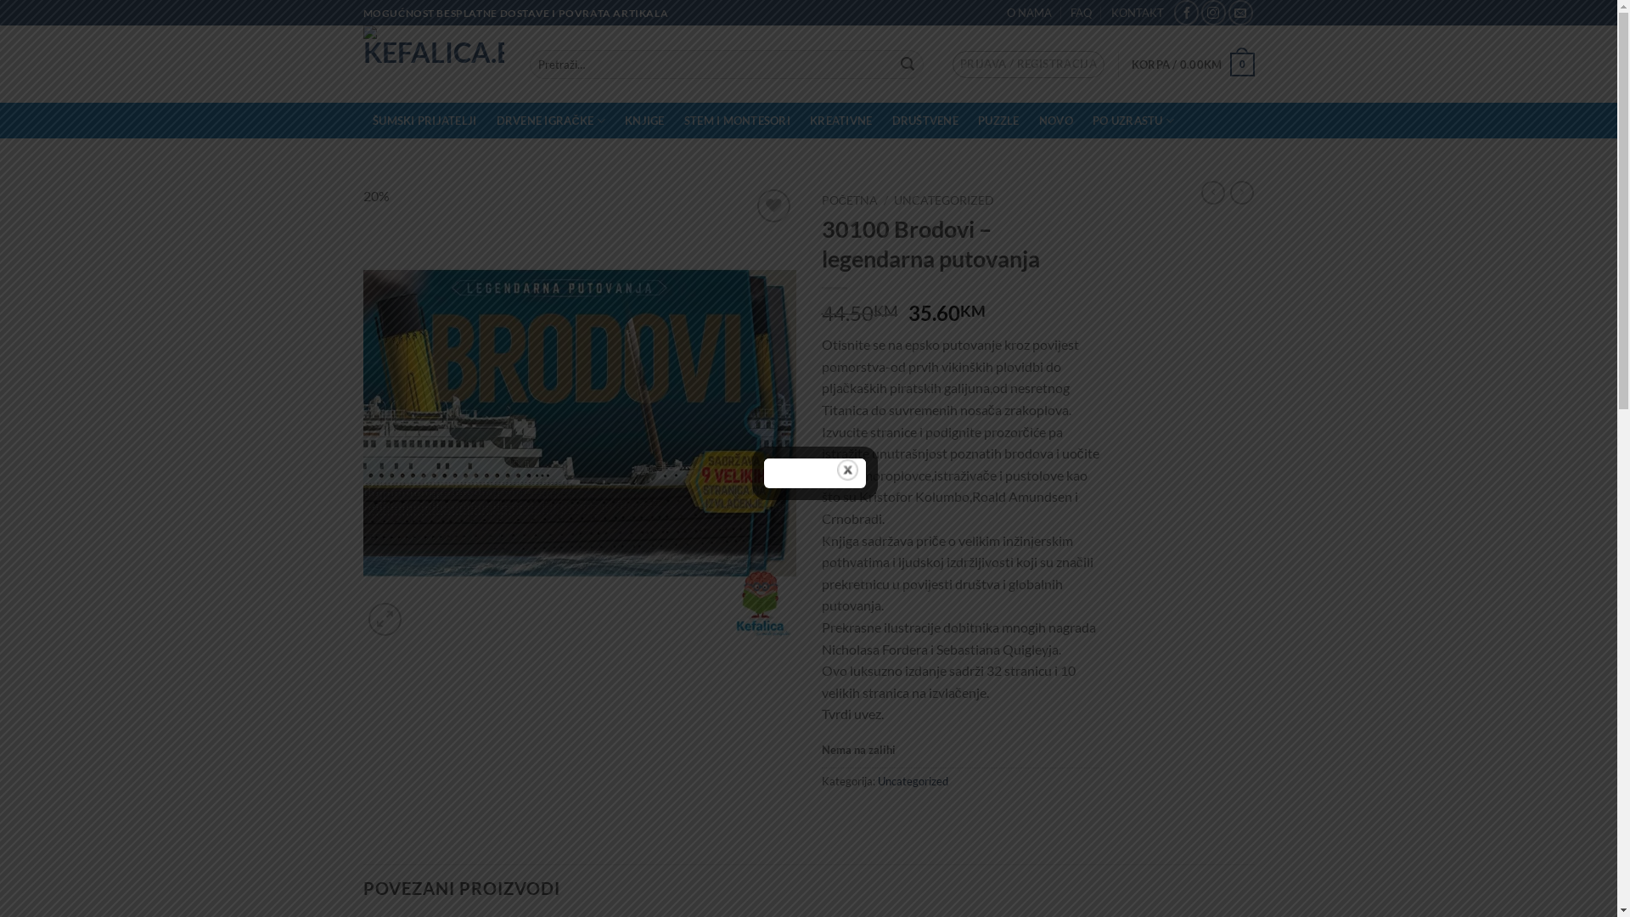 The height and width of the screenshot is (917, 1630). I want to click on 30100-brodovi.jpg, so click(580, 424).